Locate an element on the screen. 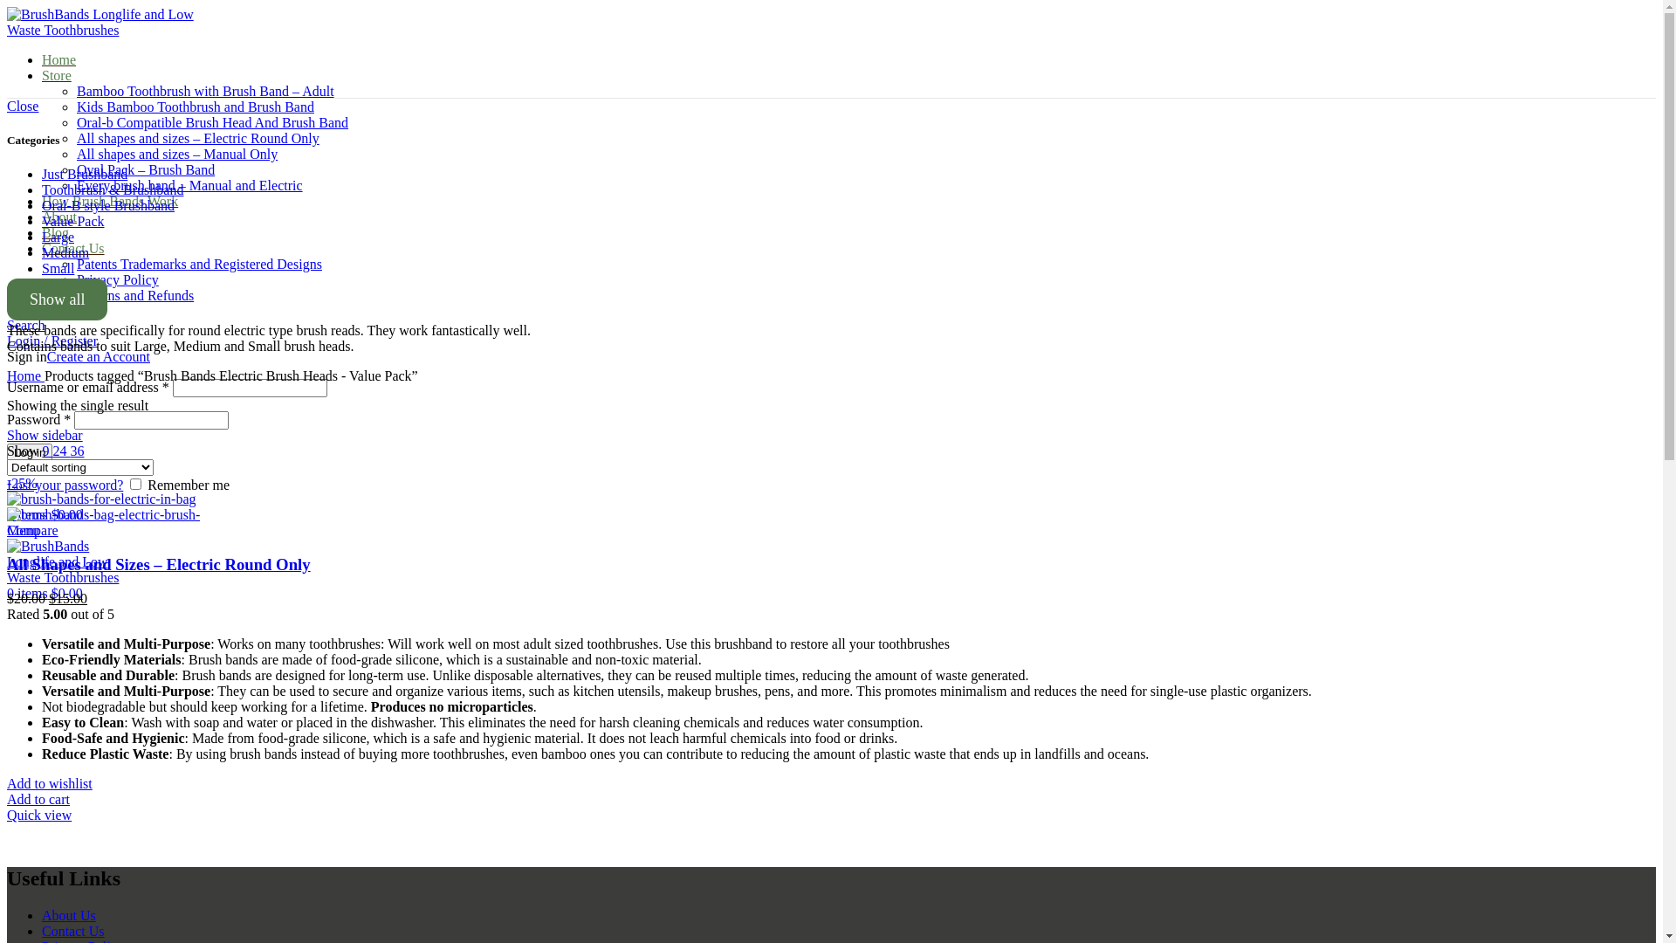  Add to wishlist is located at coordinates (50, 784).